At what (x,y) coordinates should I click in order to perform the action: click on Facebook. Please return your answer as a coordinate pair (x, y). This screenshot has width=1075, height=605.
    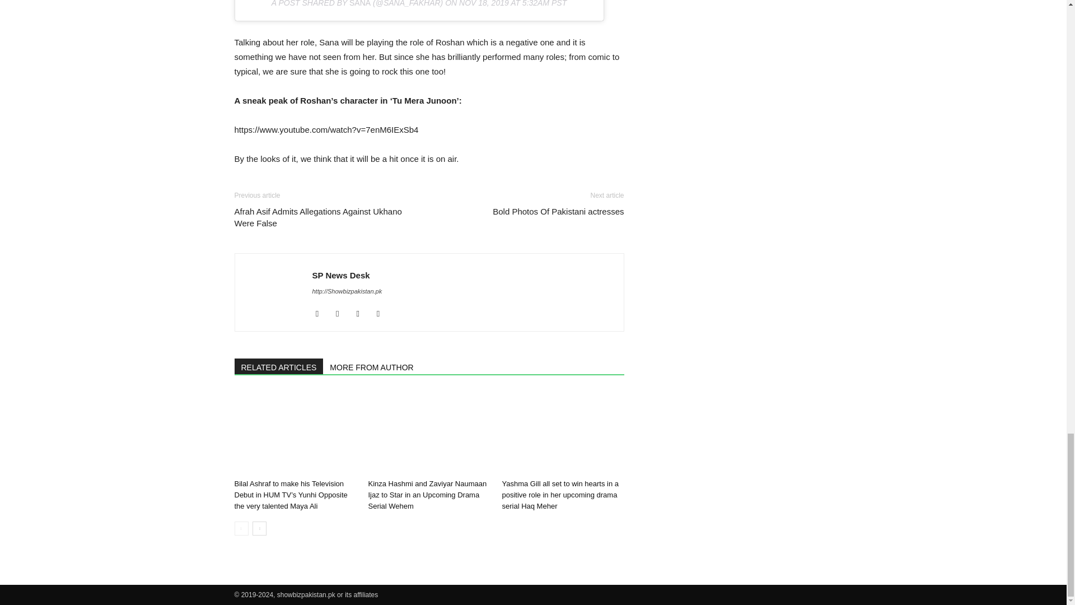
    Looking at the image, I should click on (321, 314).